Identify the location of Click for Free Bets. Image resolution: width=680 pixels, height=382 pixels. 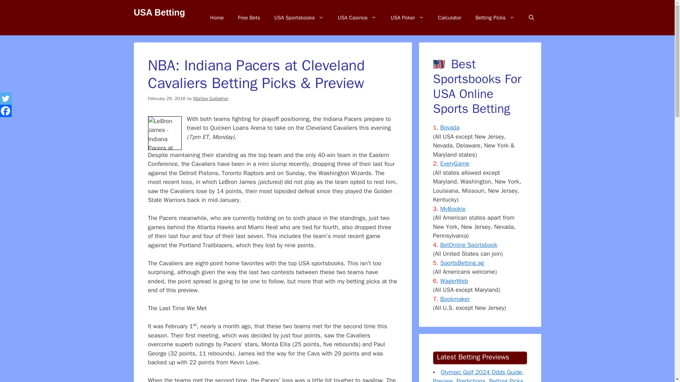
(249, 18).